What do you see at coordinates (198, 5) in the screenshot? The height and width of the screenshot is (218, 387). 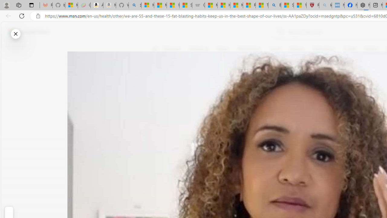 I see `Combat Siege` at bounding box center [198, 5].